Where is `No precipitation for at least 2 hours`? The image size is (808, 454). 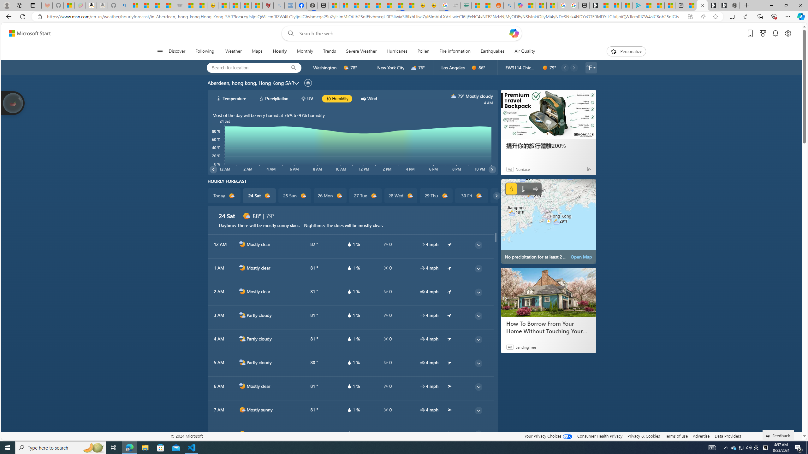
No precipitation for at least 2 hours is located at coordinates (549, 221).